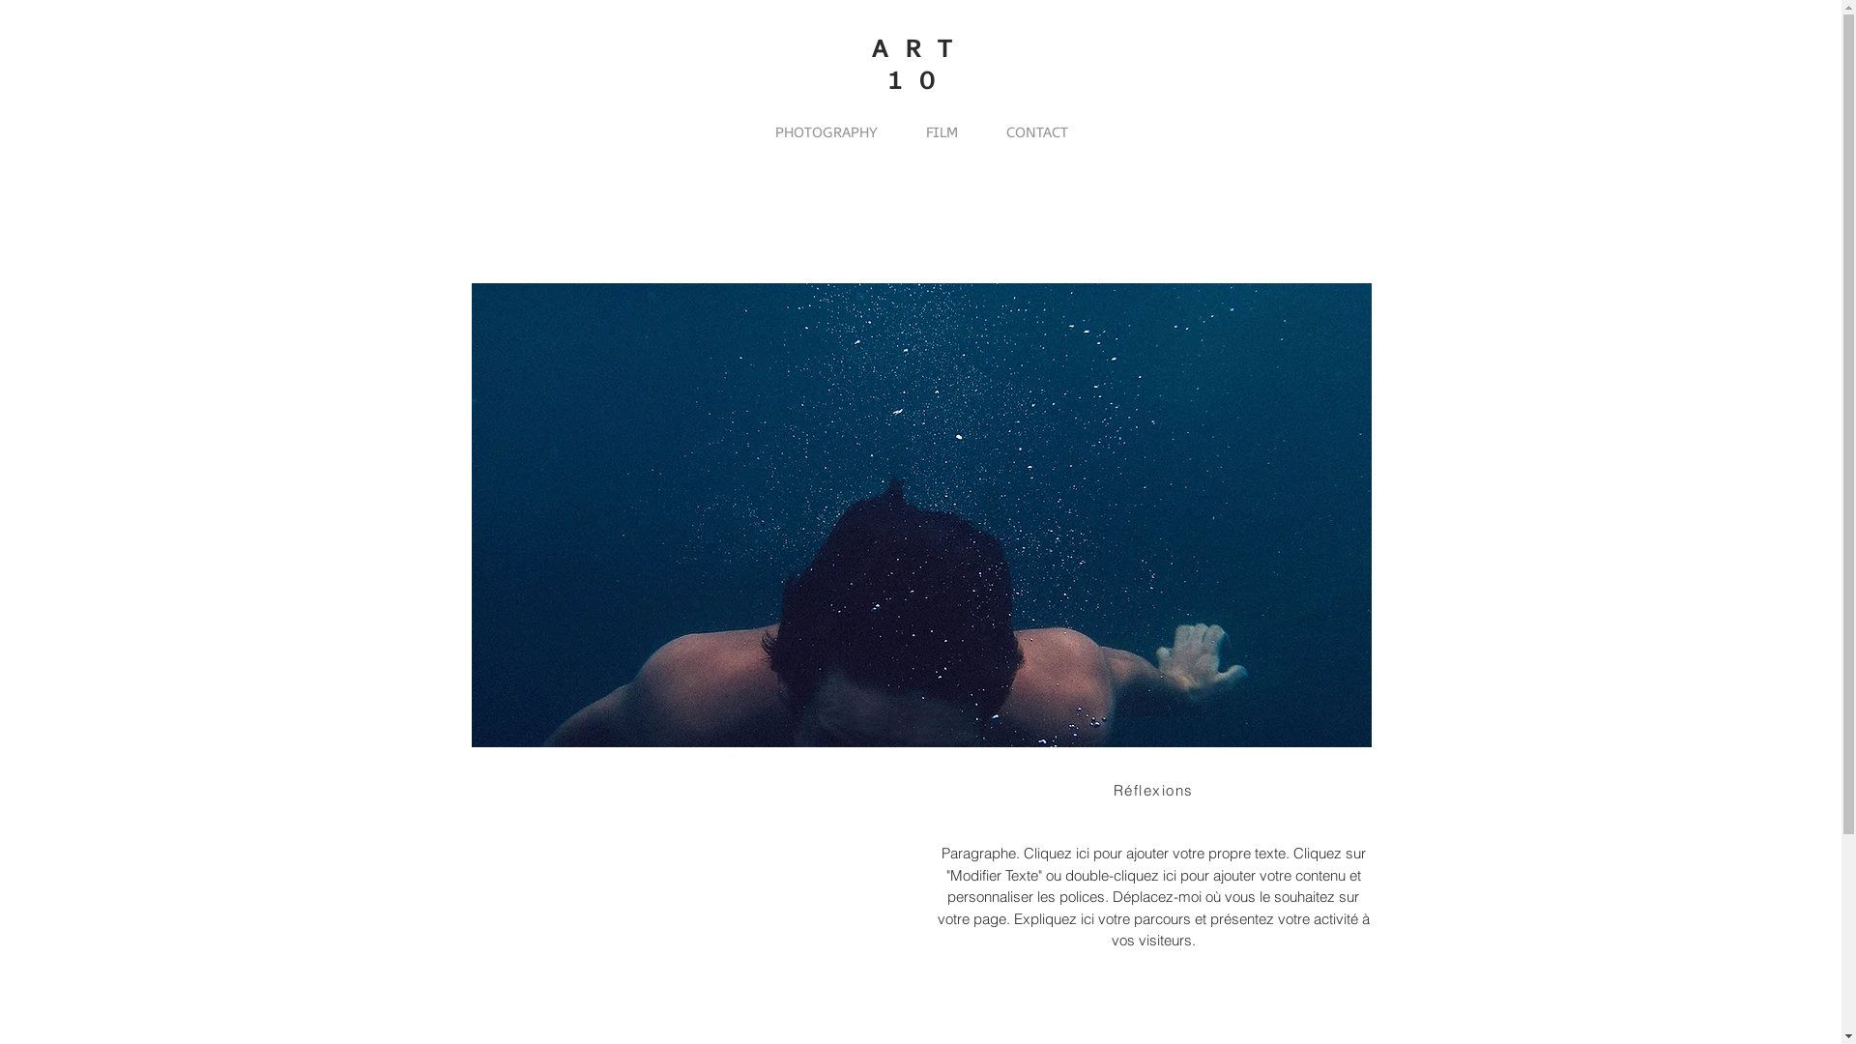 The image size is (1856, 1044). Describe the element at coordinates (1037, 133) in the screenshot. I see `CONTACT` at that location.